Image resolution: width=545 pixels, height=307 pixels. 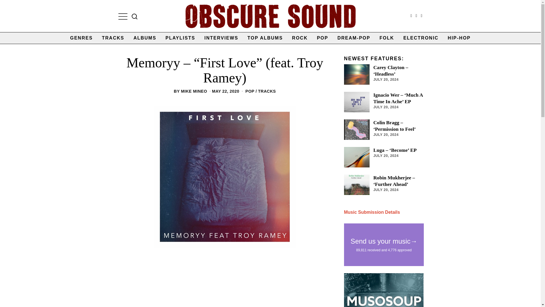 I want to click on FOLK, so click(x=387, y=38).